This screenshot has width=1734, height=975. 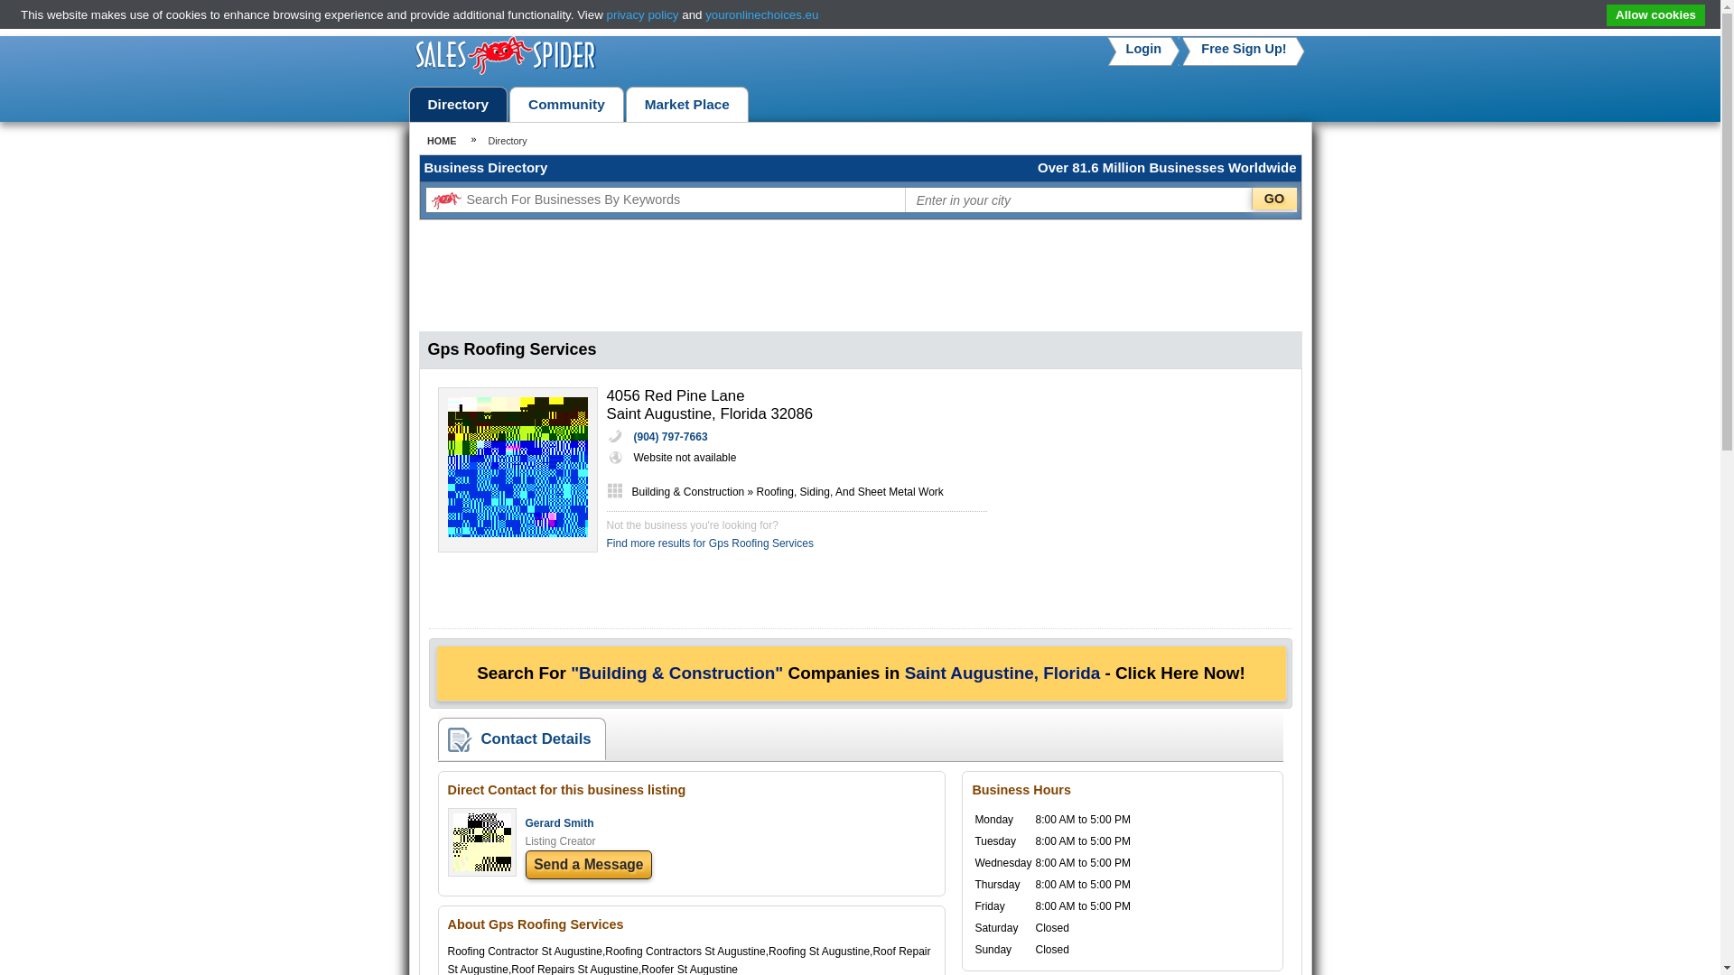 What do you see at coordinates (1244, 49) in the screenshot?
I see `Free Sign Up!` at bounding box center [1244, 49].